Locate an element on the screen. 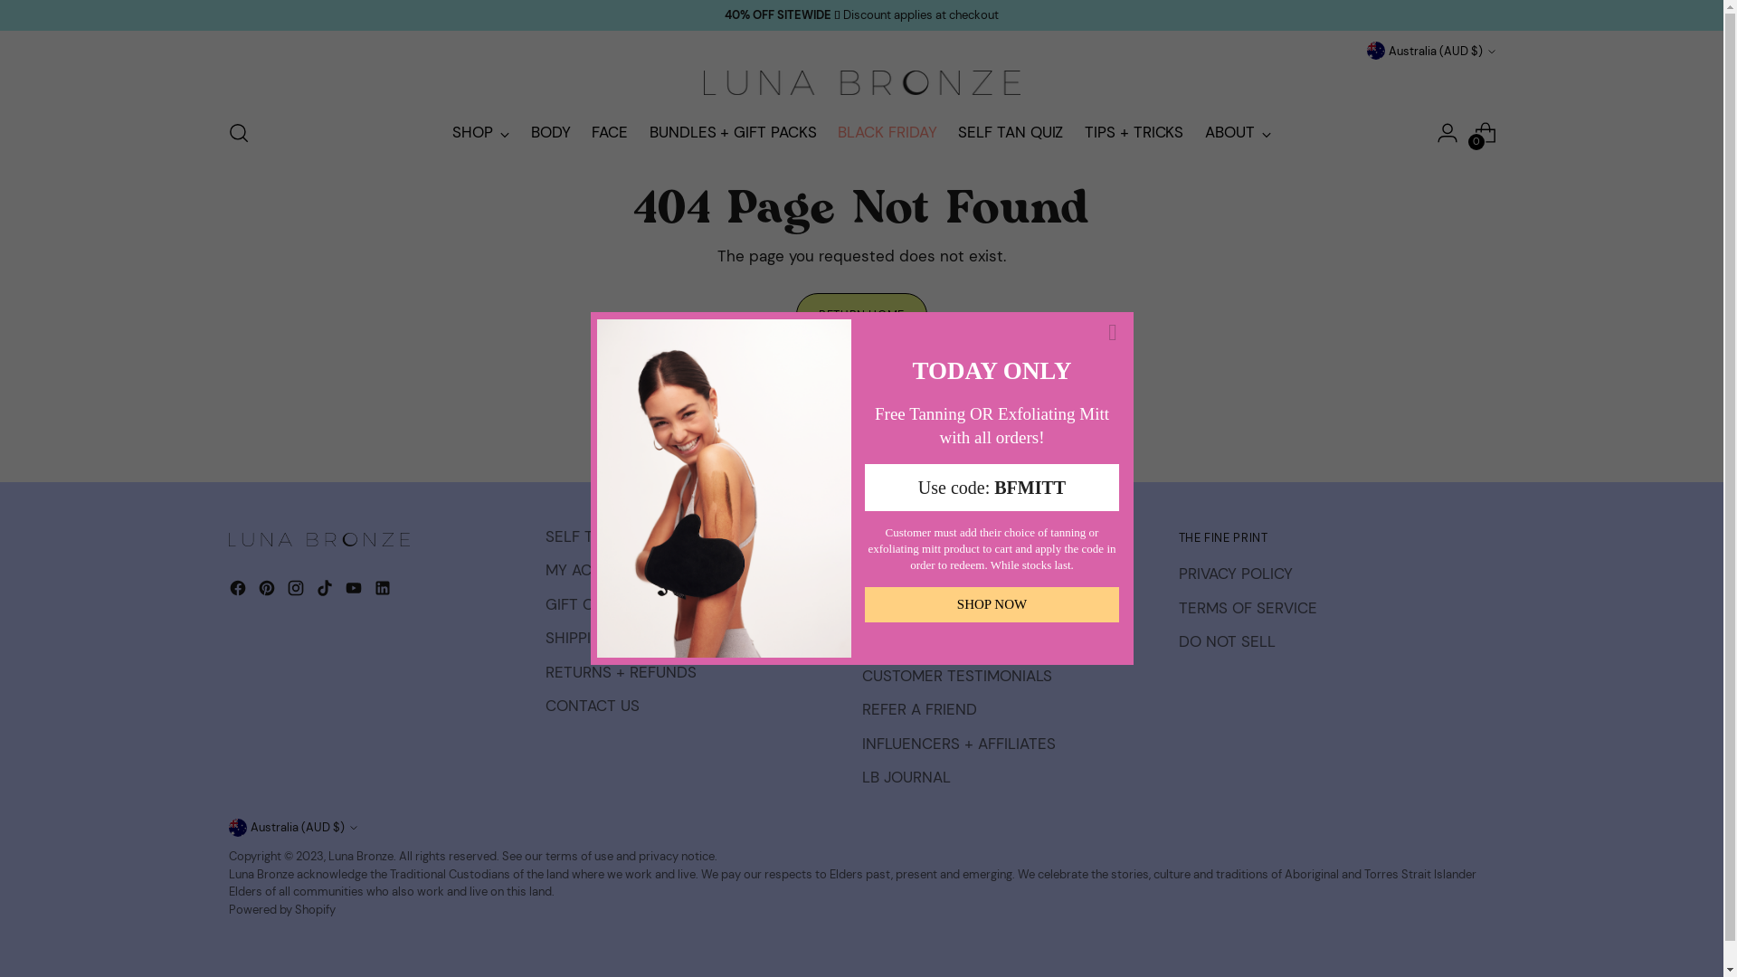  Australia (AUD $) is located at coordinates (292, 827).